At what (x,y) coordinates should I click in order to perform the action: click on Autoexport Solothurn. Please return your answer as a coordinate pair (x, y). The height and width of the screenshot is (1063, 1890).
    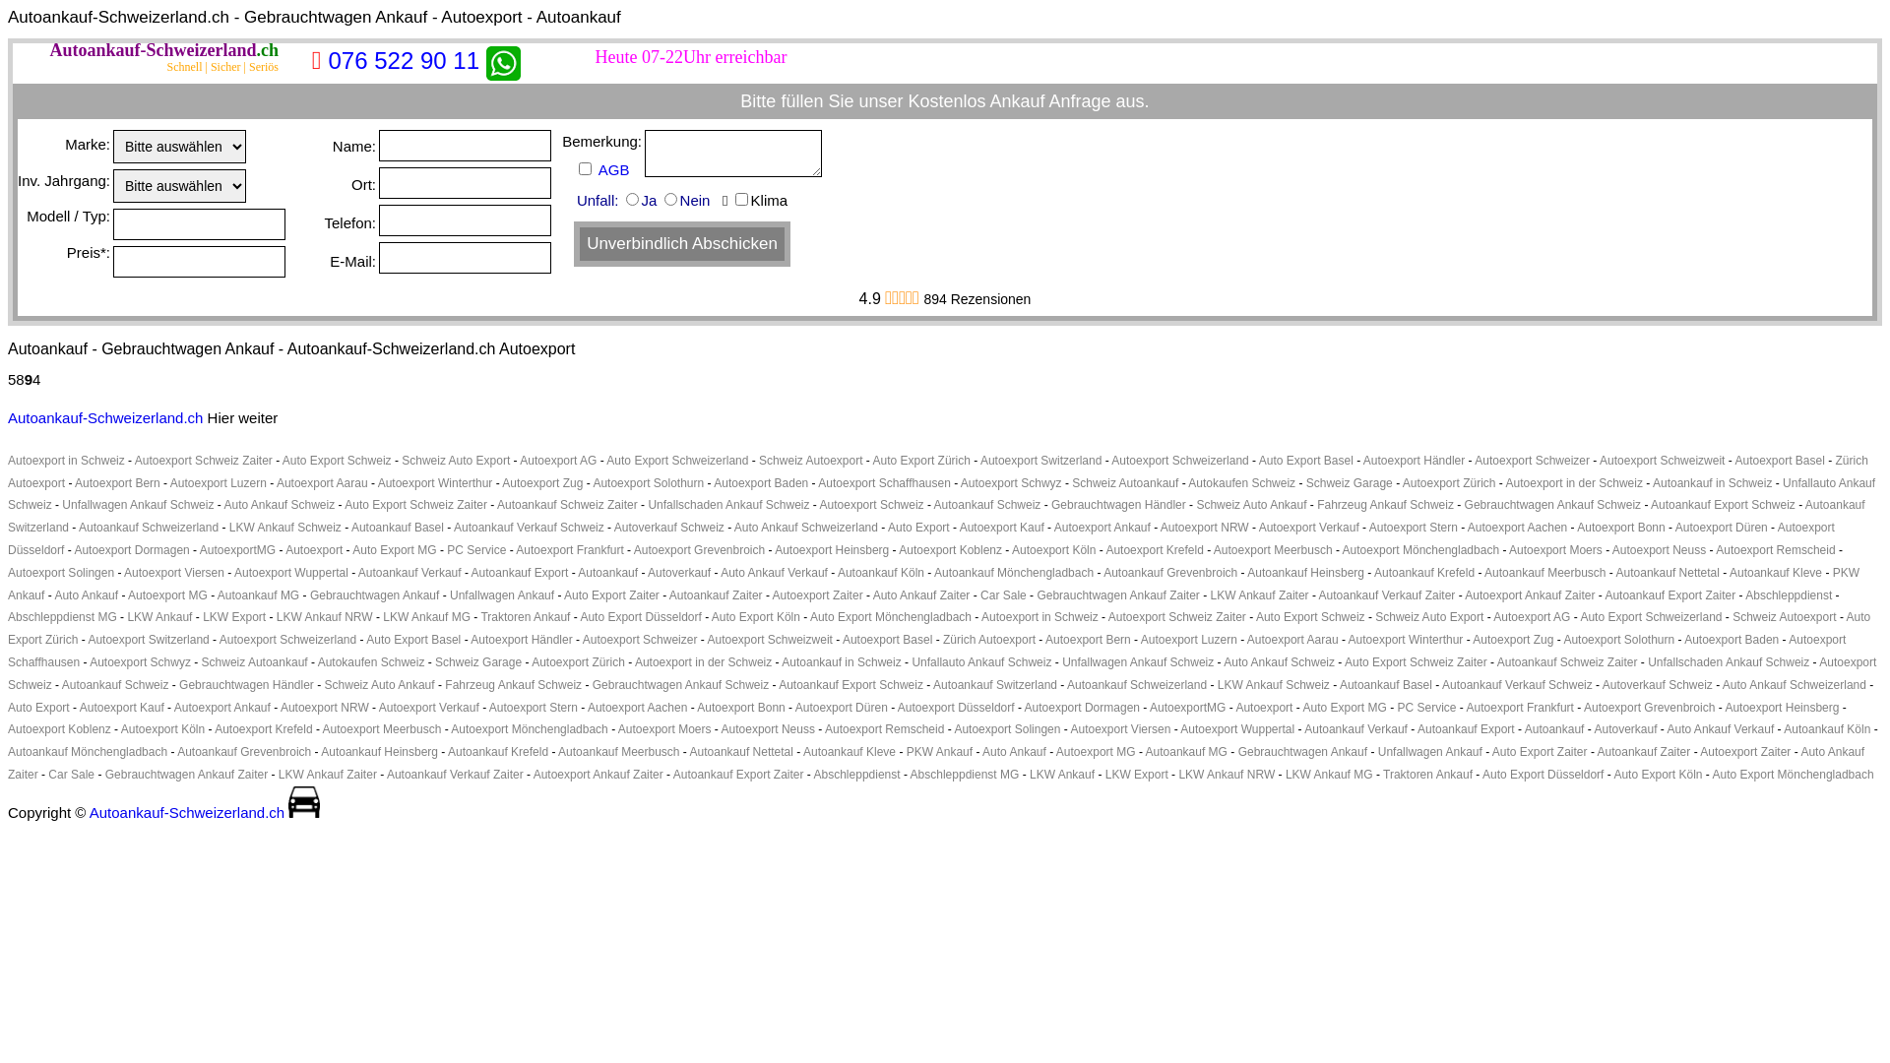
    Looking at the image, I should click on (648, 483).